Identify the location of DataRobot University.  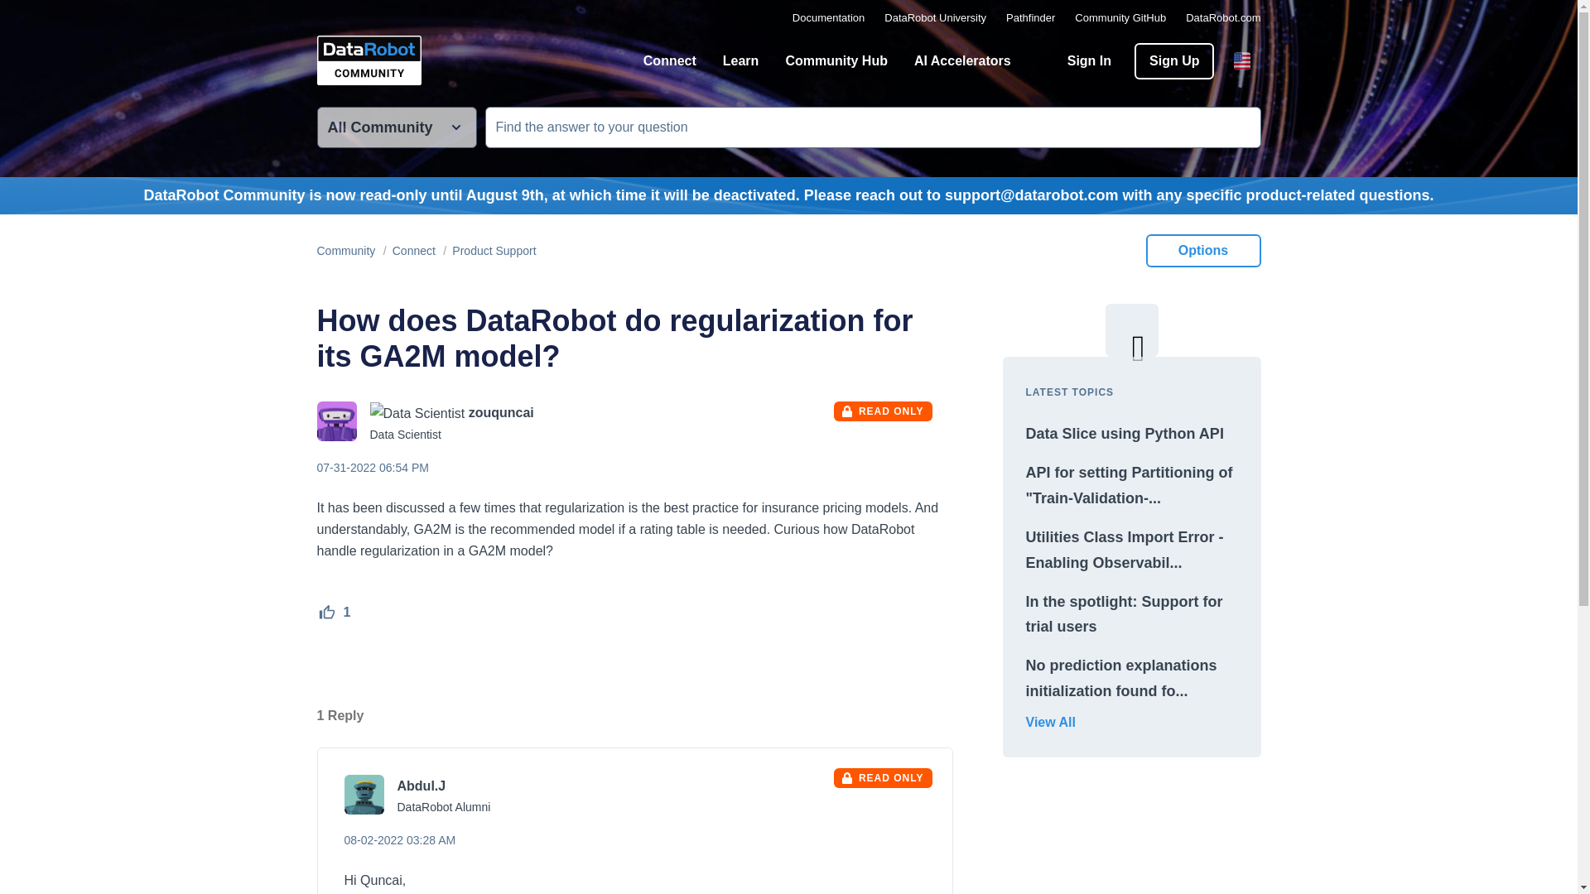
(934, 18).